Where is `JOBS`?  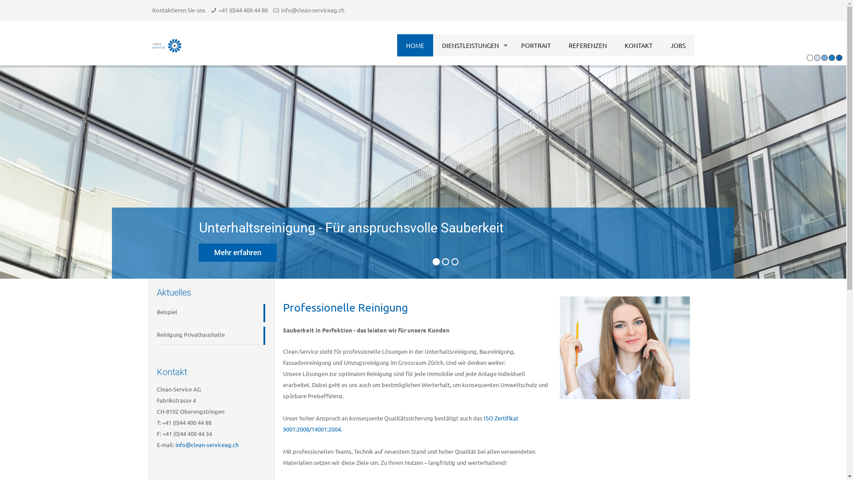 JOBS is located at coordinates (678, 45).